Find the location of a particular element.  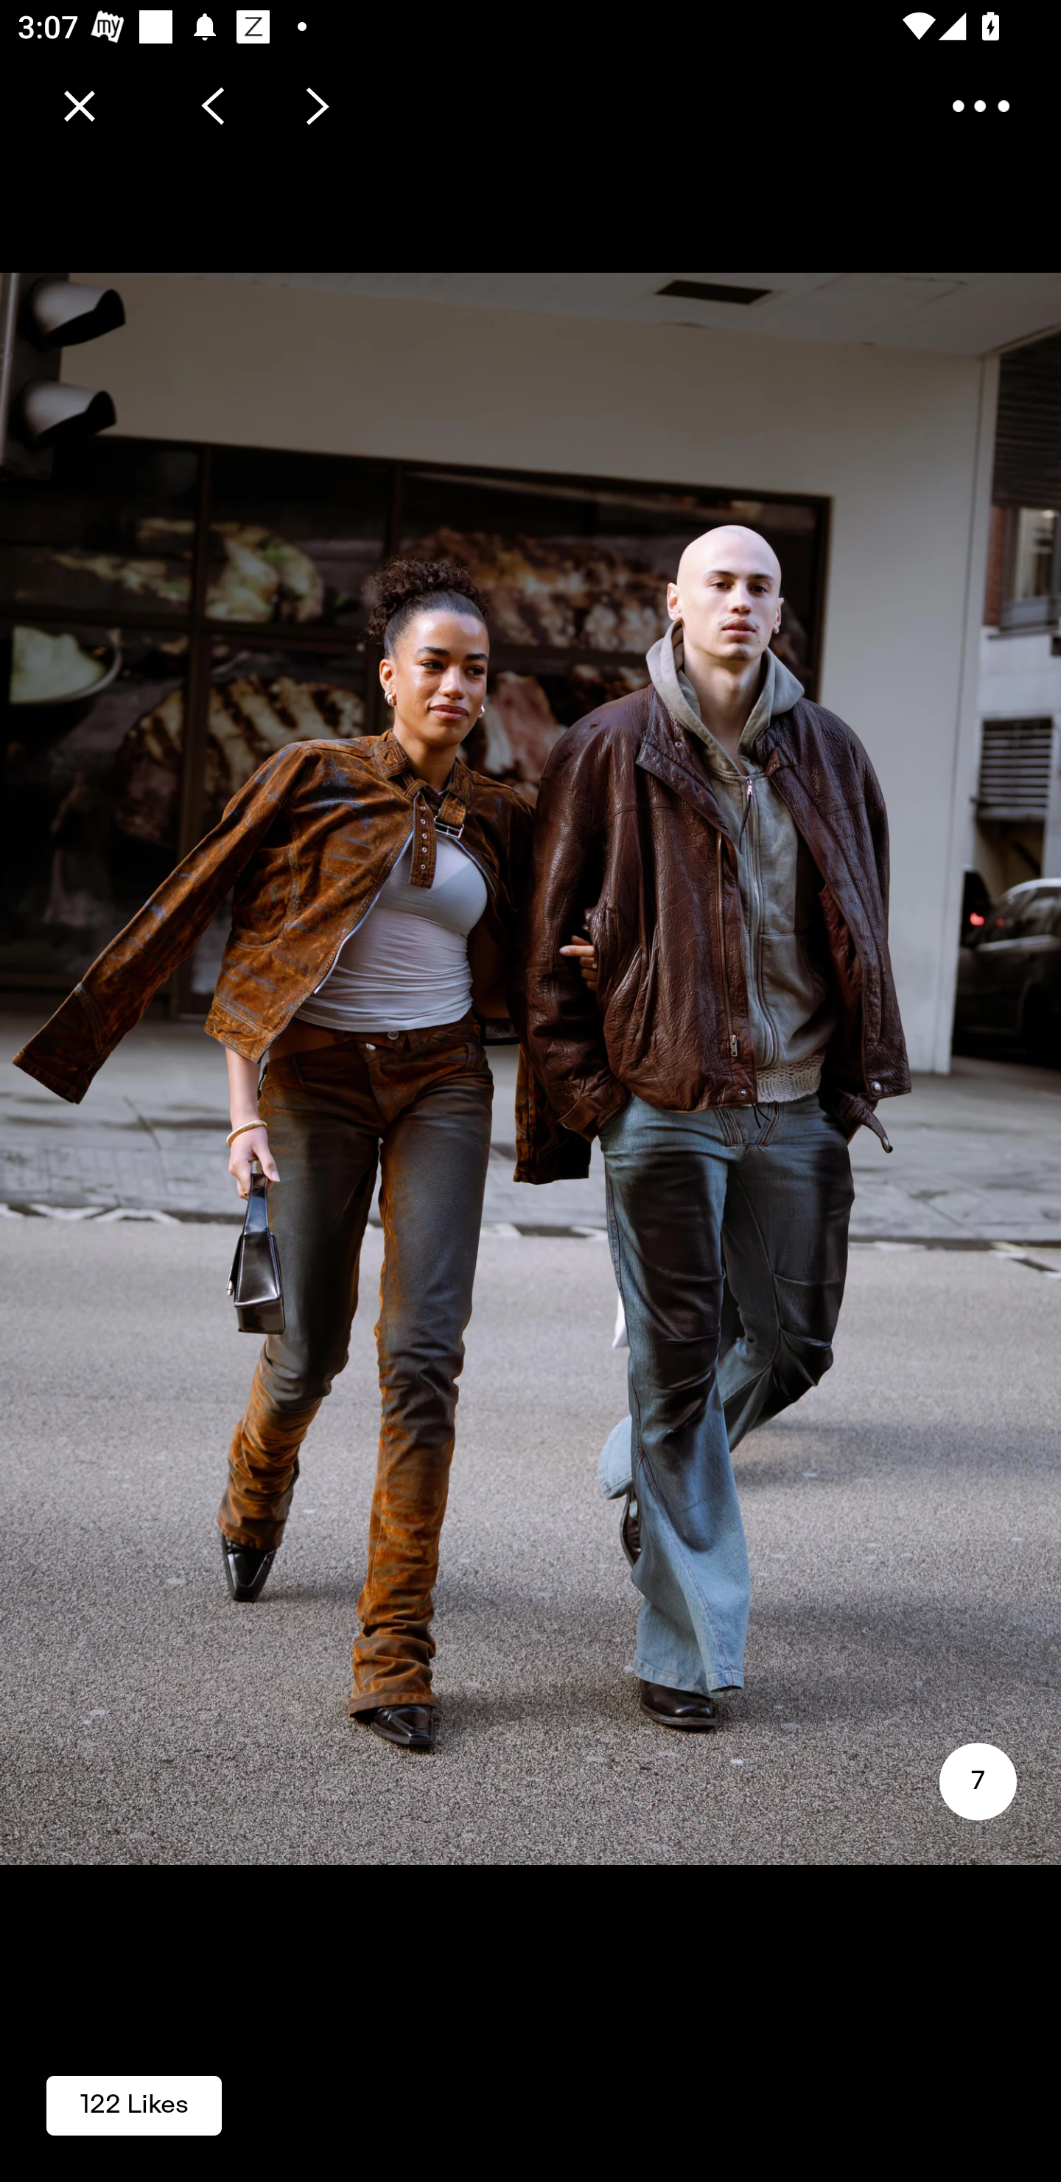

7 is located at coordinates (977, 1781).